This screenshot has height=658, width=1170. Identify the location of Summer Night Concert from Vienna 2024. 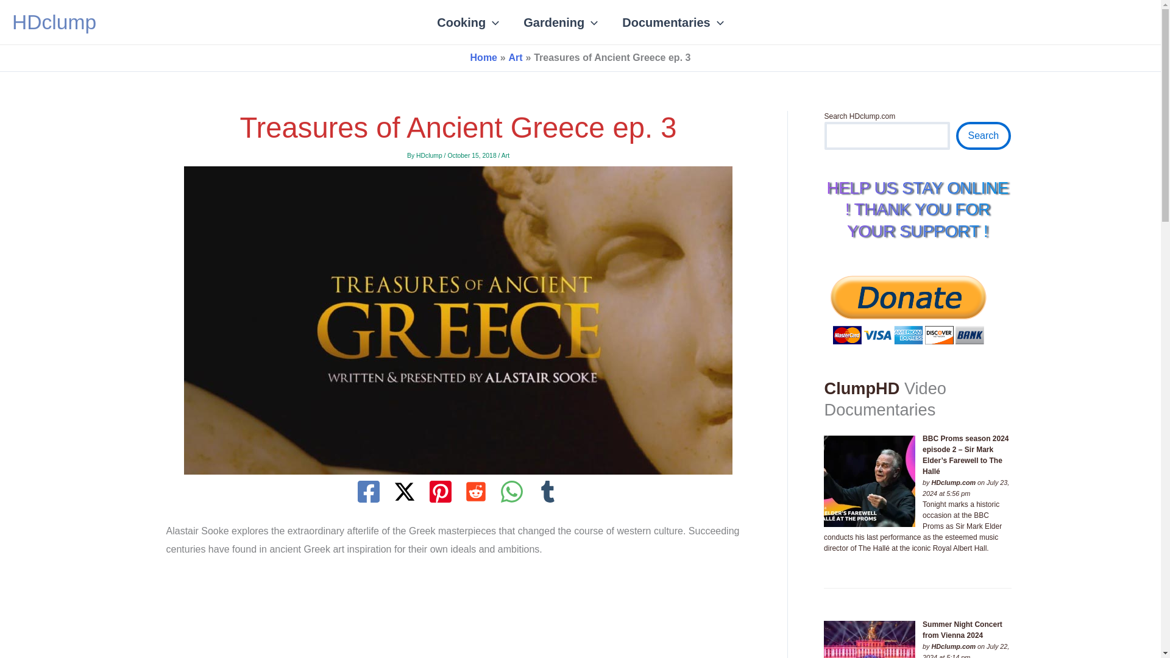
(869, 640).